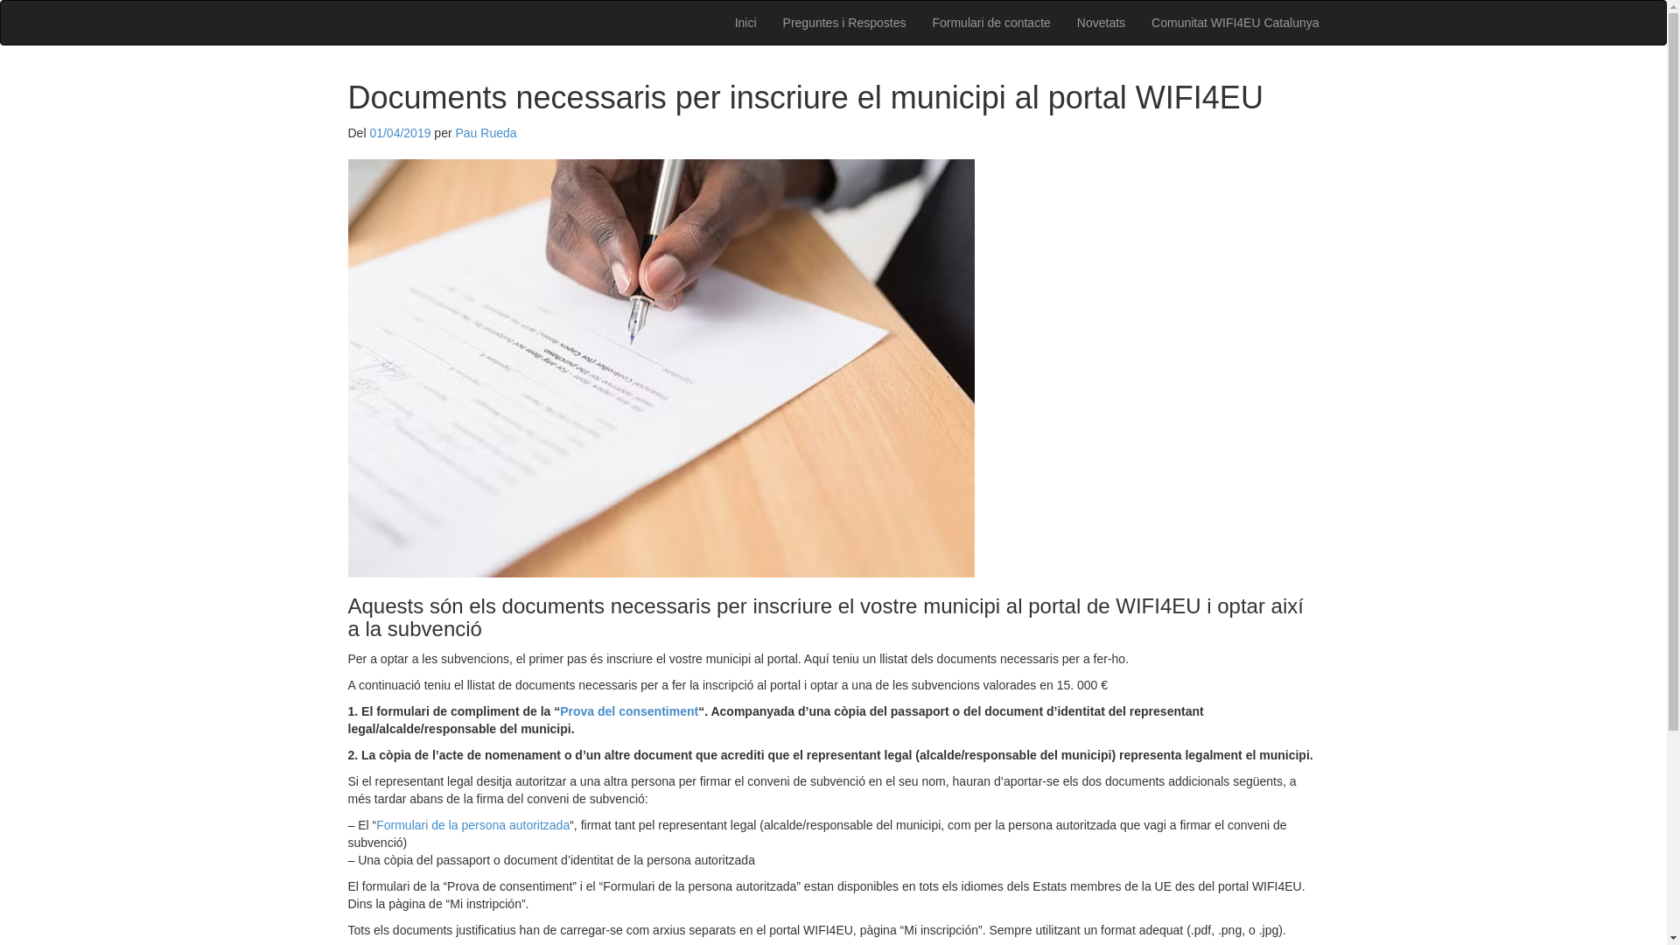 This screenshot has width=1680, height=945. I want to click on Preguntes i Respostes, so click(845, 23).